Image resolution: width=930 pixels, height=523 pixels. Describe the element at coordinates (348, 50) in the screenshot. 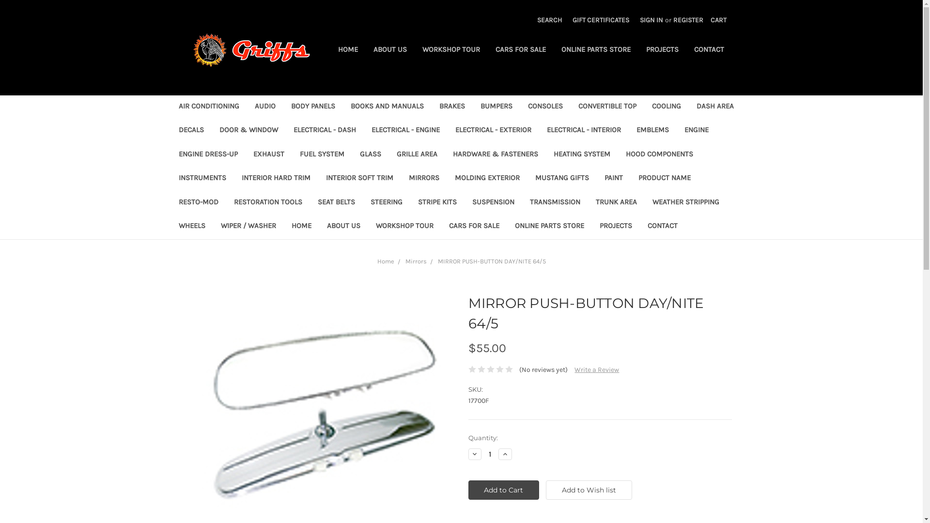

I see `HOME` at that location.